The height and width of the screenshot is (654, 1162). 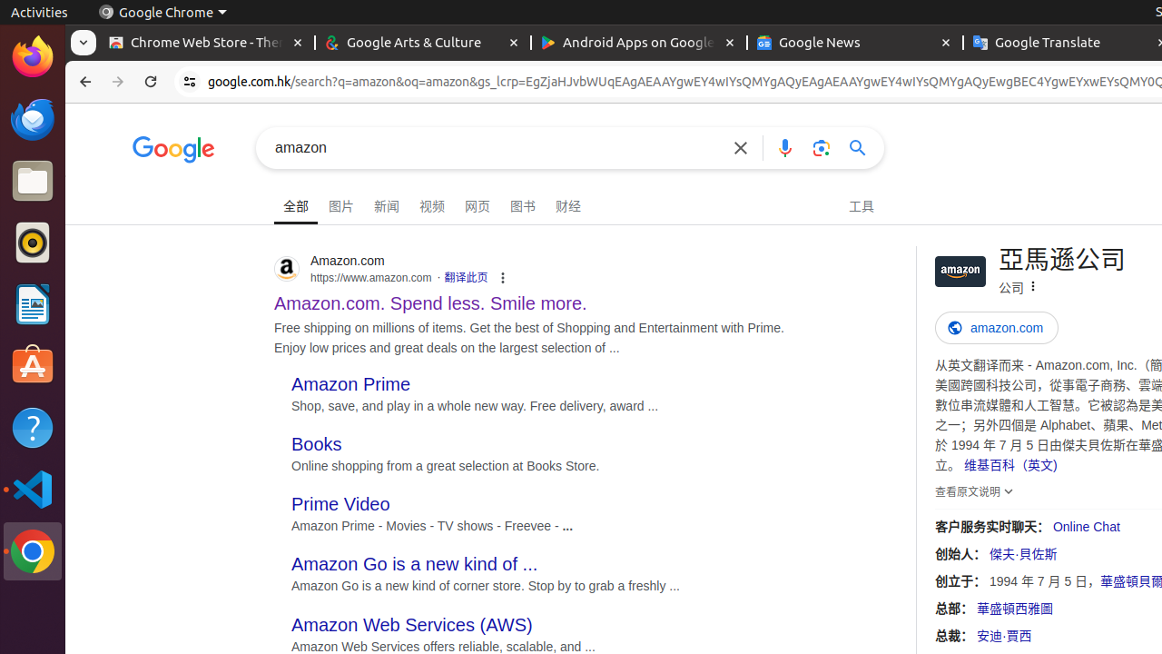 What do you see at coordinates (785, 147) in the screenshot?
I see `按语音搜索` at bounding box center [785, 147].